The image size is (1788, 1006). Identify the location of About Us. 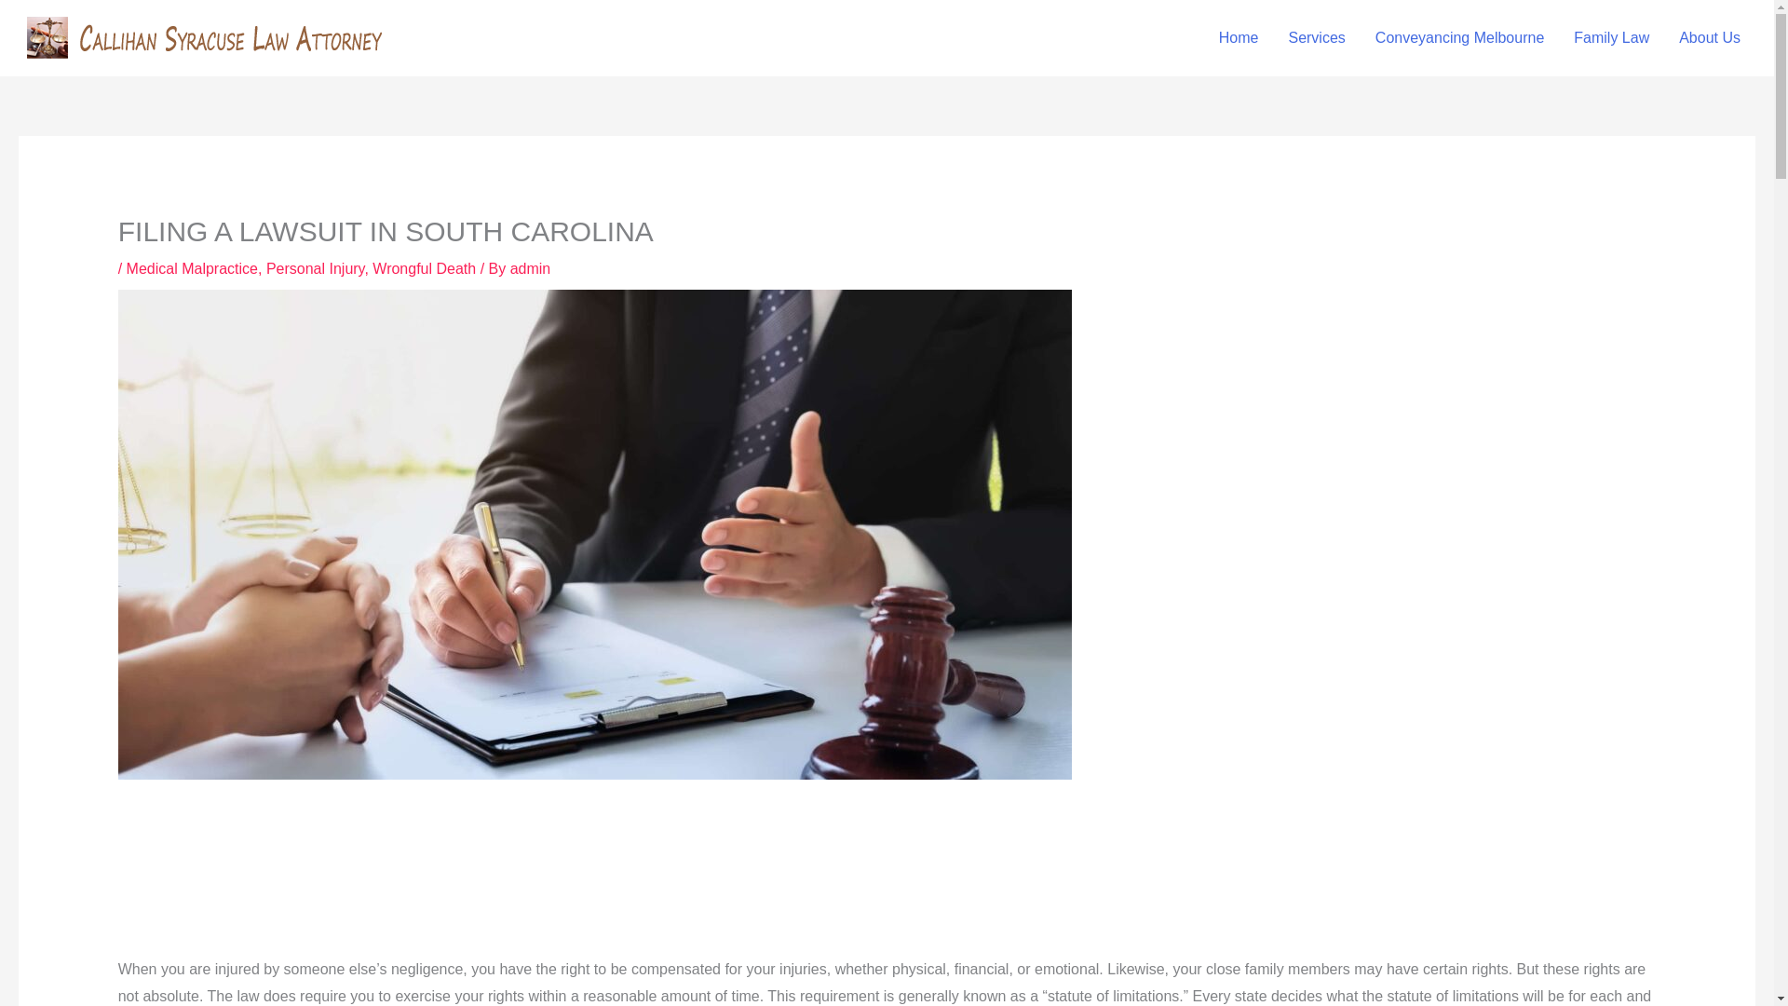
(1710, 37).